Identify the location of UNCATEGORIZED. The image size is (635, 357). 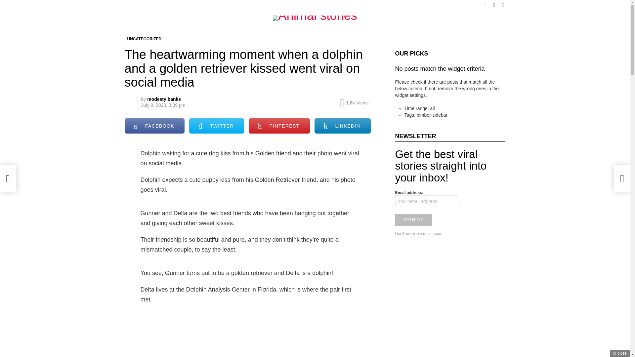
(144, 39).